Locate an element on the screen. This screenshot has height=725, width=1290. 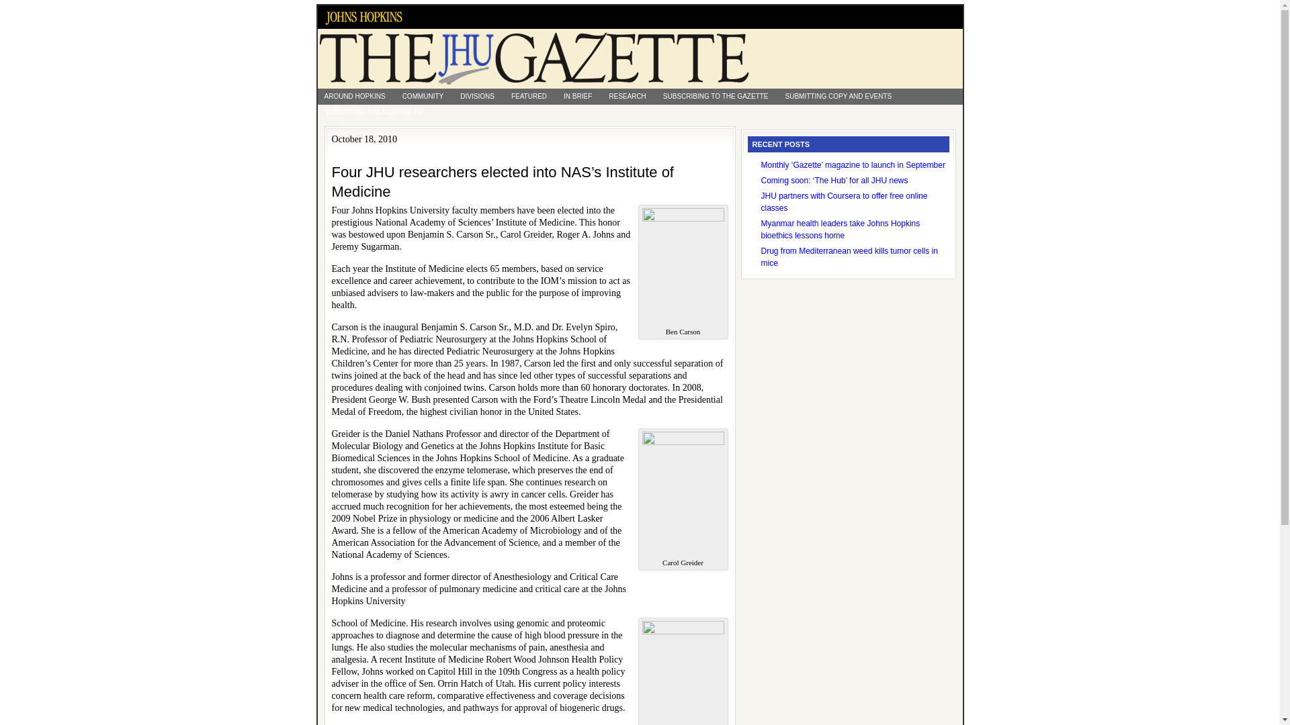
COMMUNITY is located at coordinates (423, 96).